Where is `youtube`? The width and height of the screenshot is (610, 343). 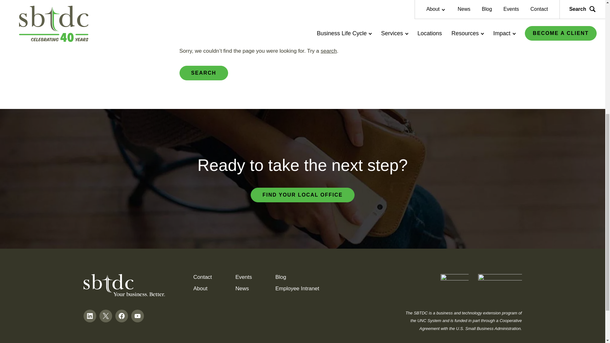 youtube is located at coordinates (137, 316).